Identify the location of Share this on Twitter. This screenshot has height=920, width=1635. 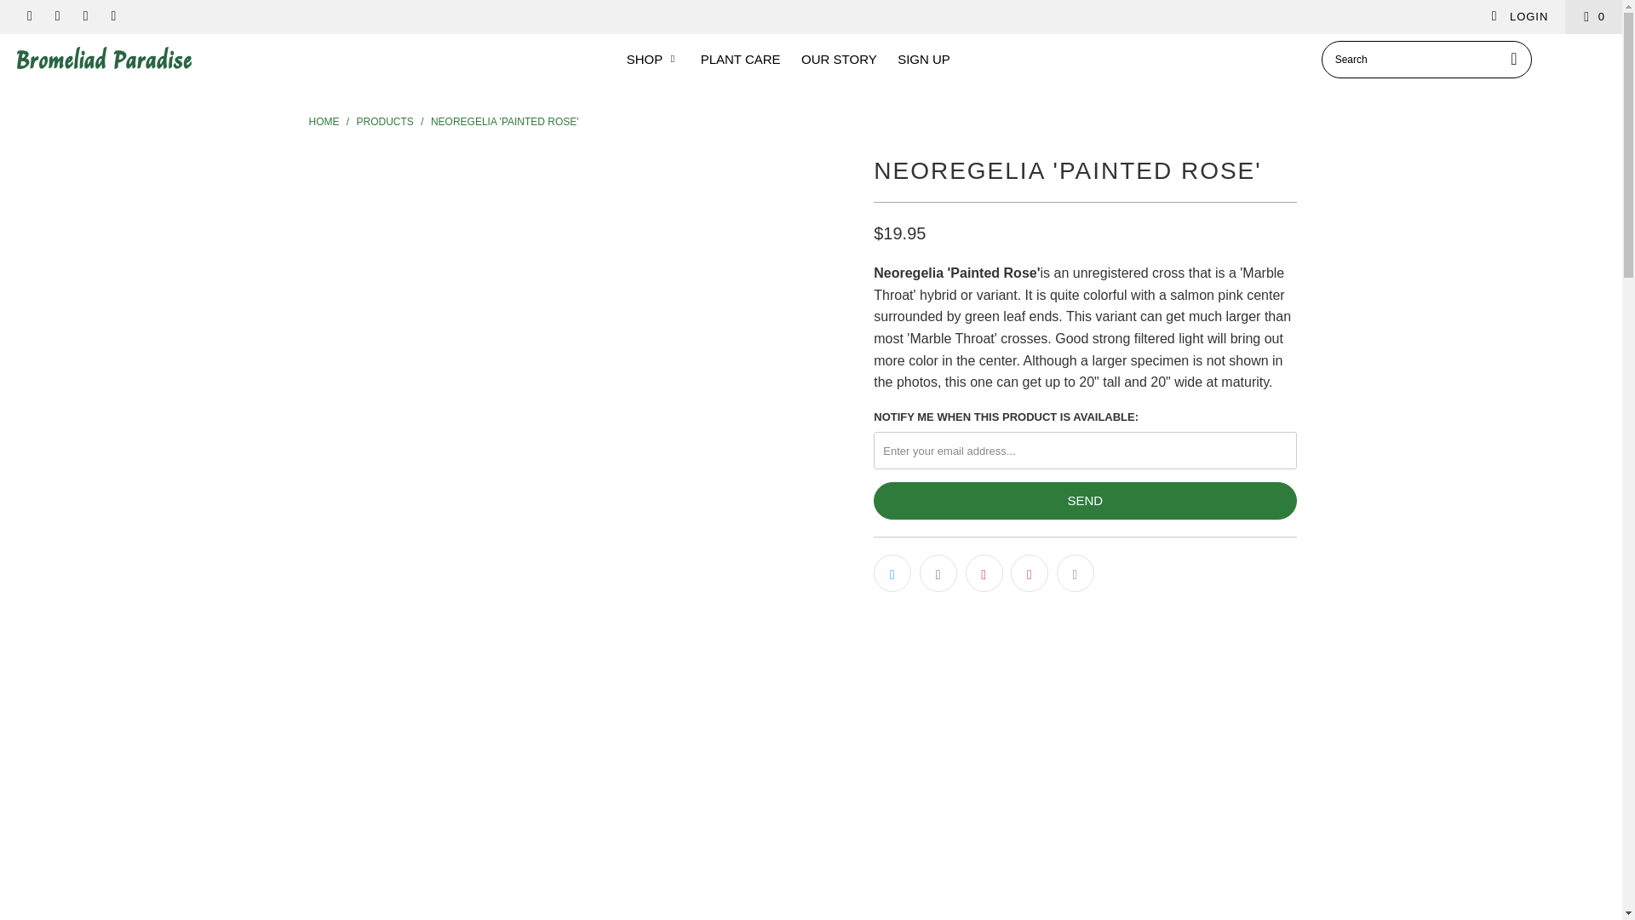
(892, 573).